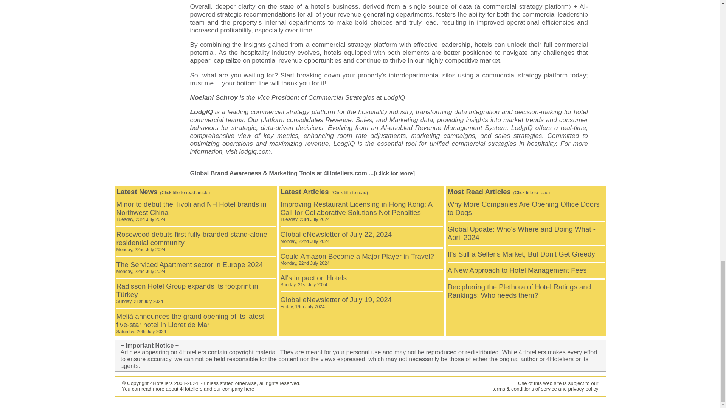 The image size is (726, 408). I want to click on privacy, so click(576, 388).